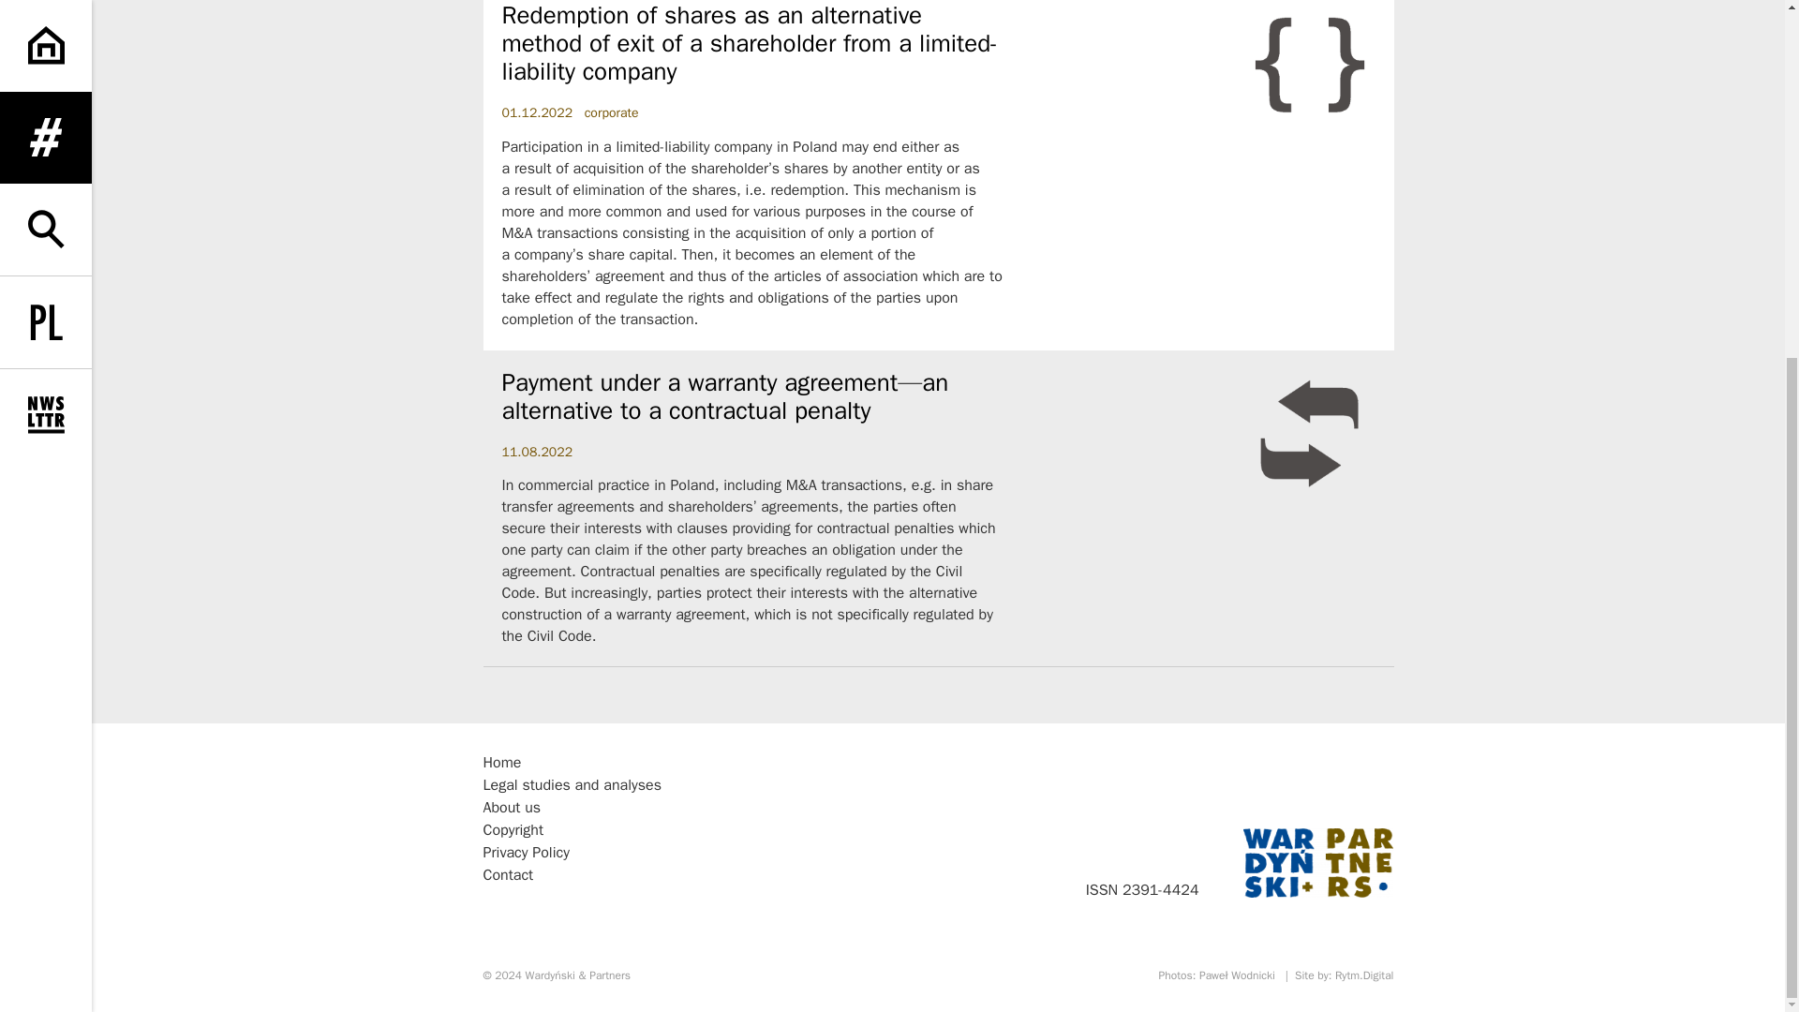 This screenshot has width=1799, height=1012. What do you see at coordinates (1364, 975) in the screenshot?
I see `Note, the link will open in a new window` at bounding box center [1364, 975].